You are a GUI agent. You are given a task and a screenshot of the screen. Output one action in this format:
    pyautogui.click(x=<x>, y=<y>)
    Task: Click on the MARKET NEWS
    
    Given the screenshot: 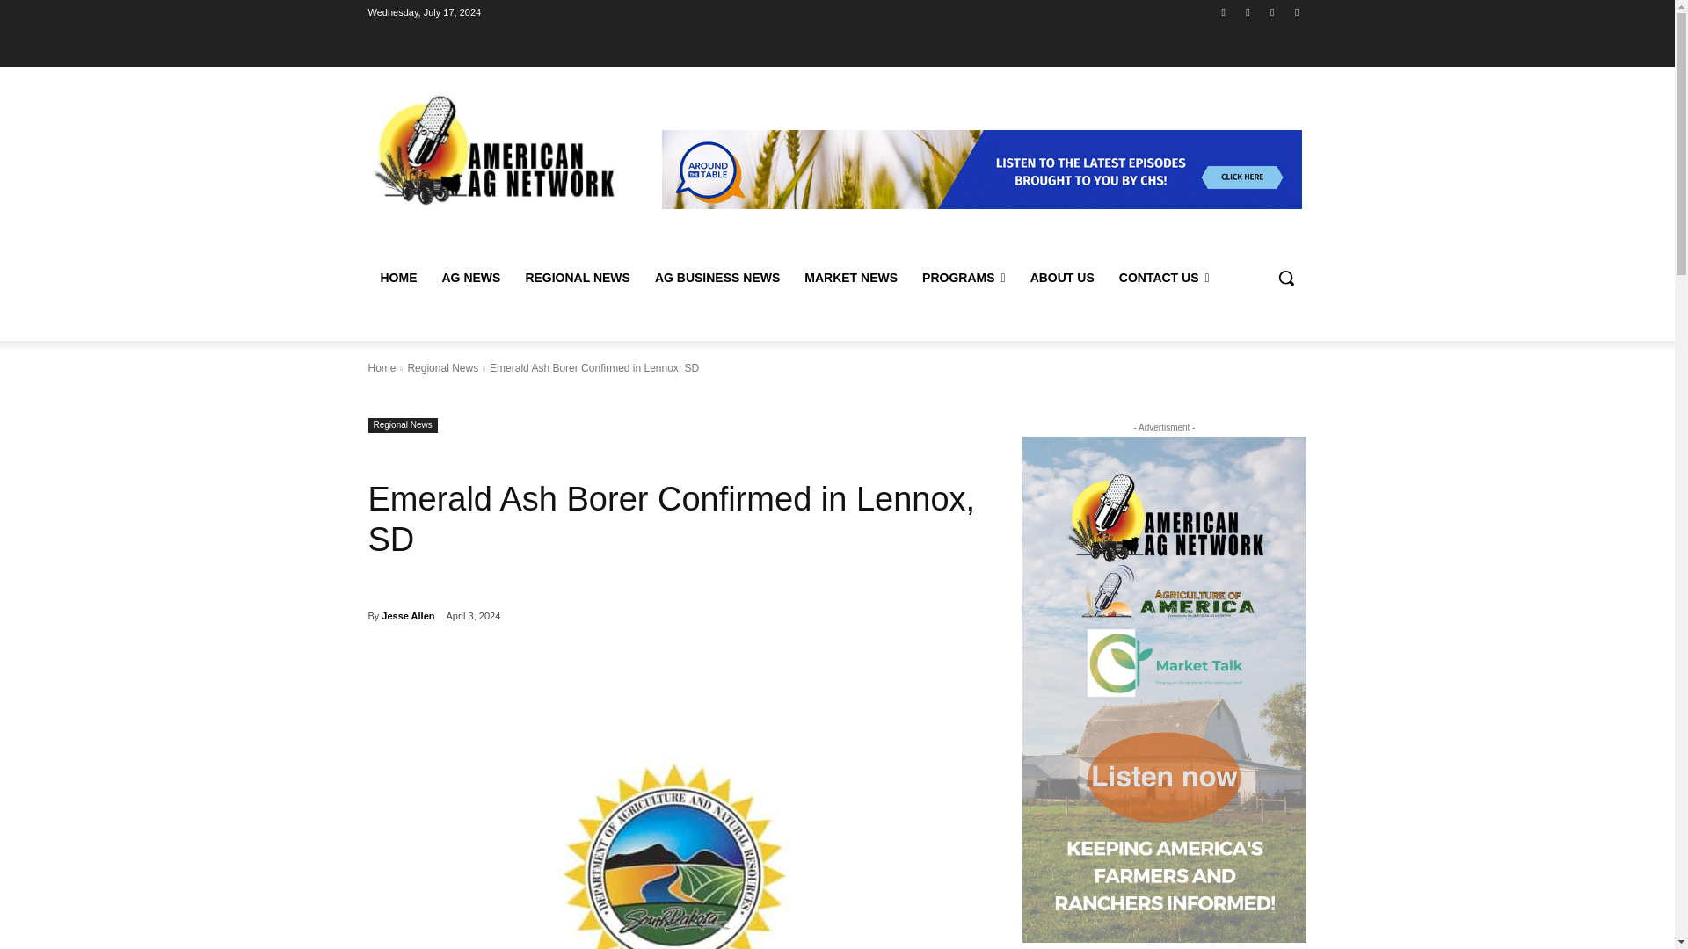 What is the action you would take?
    pyautogui.click(x=850, y=278)
    